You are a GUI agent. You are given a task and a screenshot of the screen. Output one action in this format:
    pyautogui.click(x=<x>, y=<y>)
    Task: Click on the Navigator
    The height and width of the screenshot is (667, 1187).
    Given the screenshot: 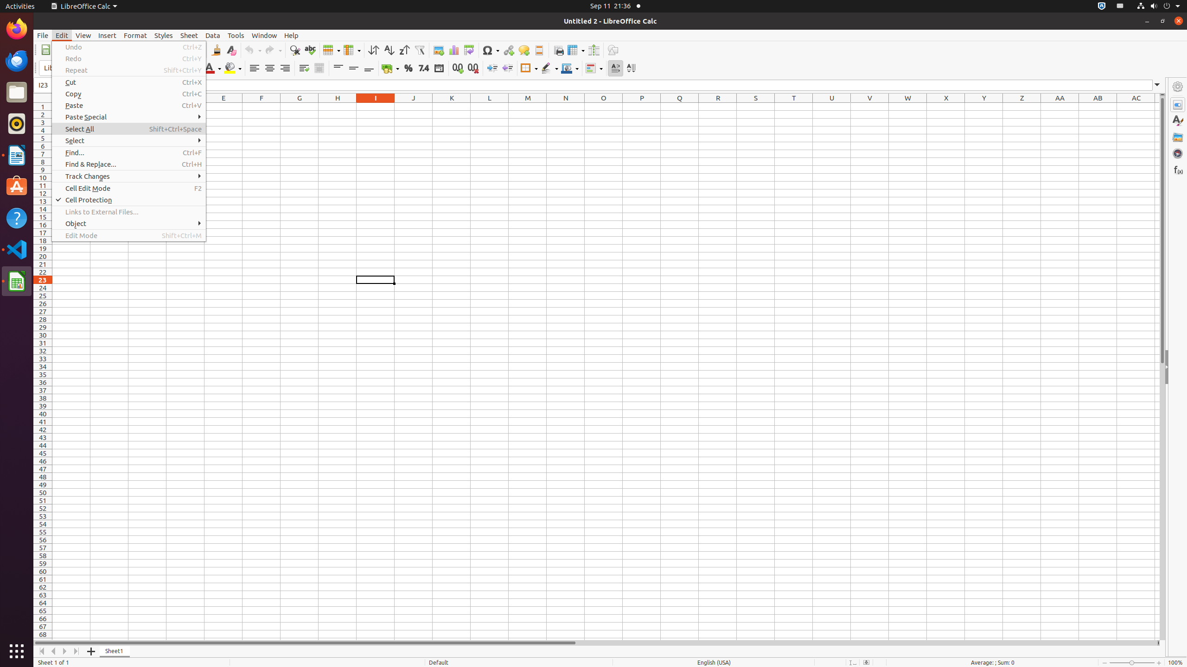 What is the action you would take?
    pyautogui.click(x=1178, y=153)
    